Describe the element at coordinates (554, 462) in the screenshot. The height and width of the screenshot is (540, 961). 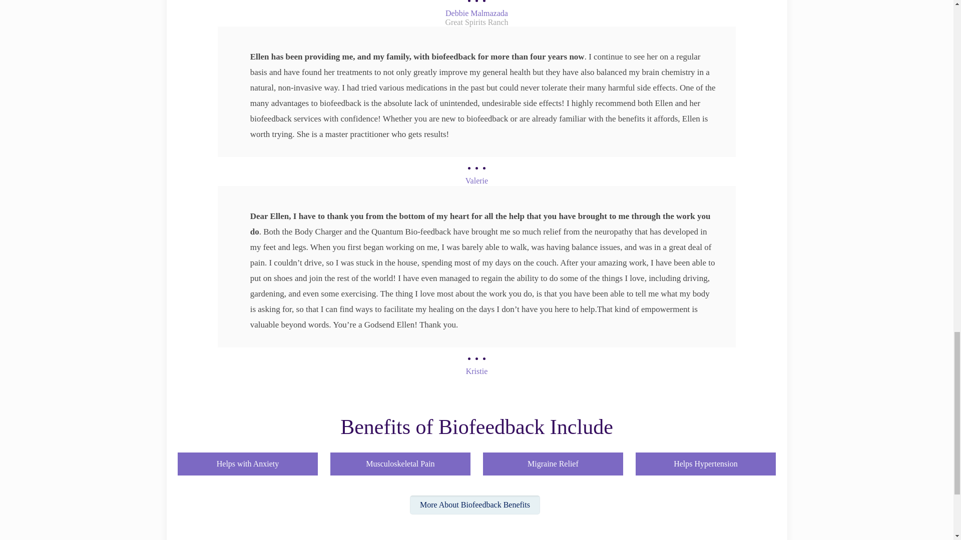
I see `Migraine Relief` at that location.